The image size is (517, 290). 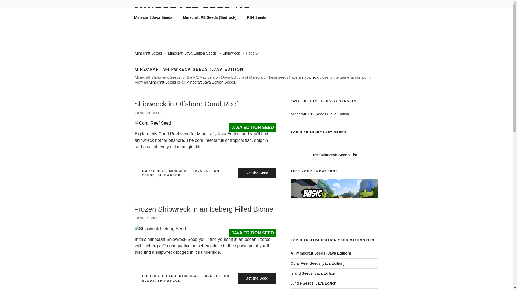 What do you see at coordinates (147, 218) in the screenshot?
I see `JUNE 7, 2018` at bounding box center [147, 218].